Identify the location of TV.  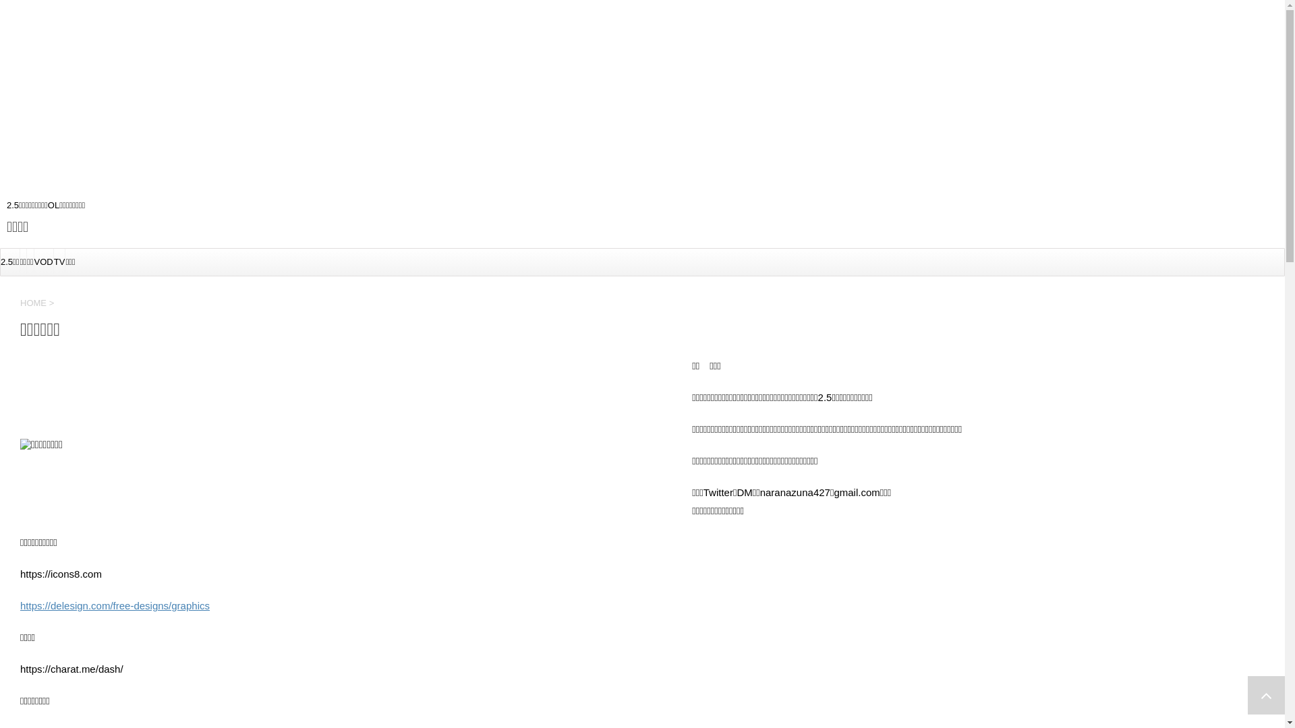
(59, 262).